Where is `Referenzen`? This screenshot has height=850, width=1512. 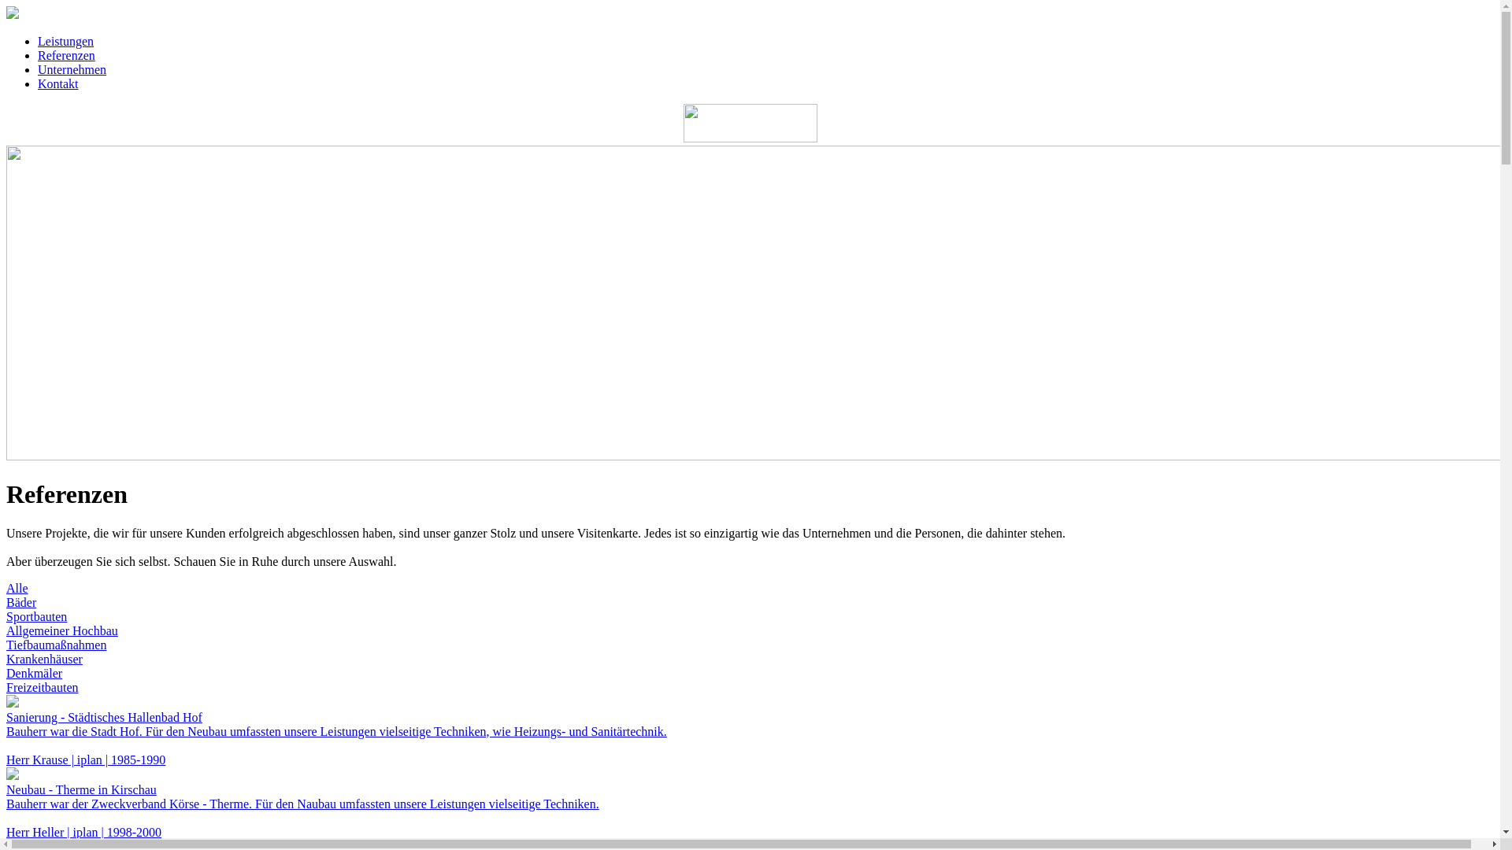 Referenzen is located at coordinates (66, 55).